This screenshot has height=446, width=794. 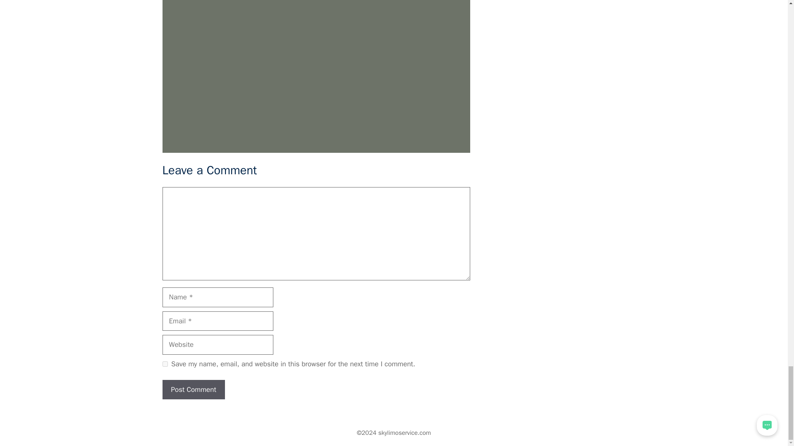 I want to click on yes, so click(x=165, y=363).